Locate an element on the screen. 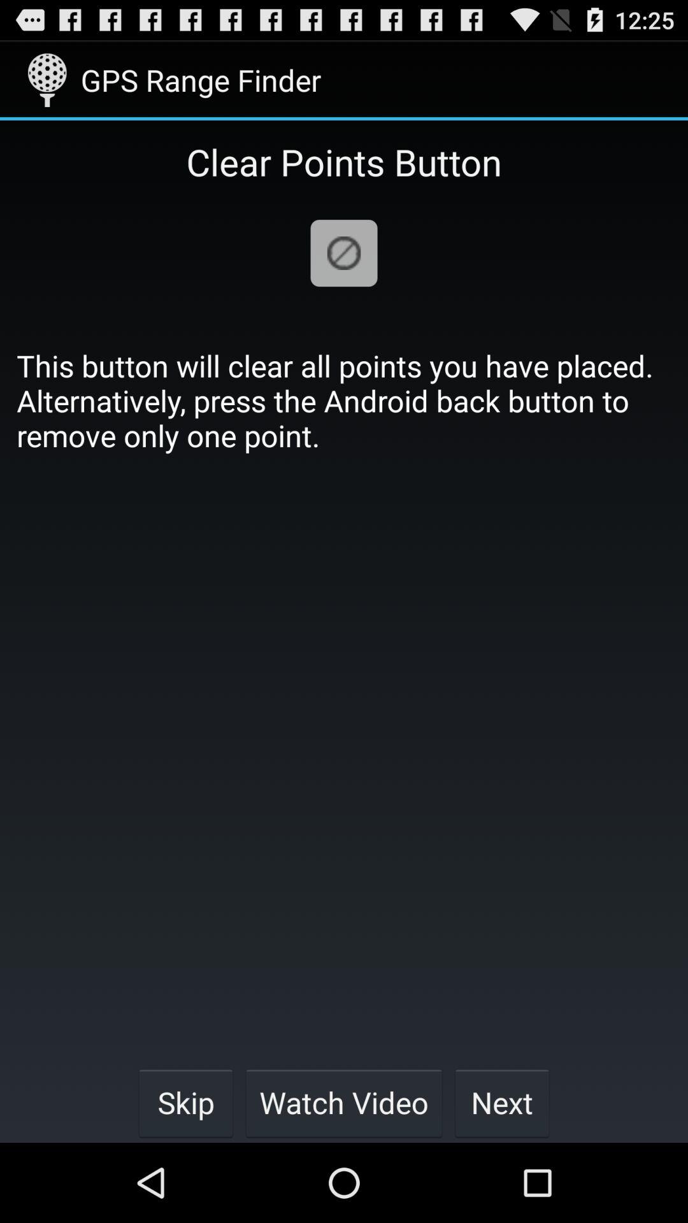 The width and height of the screenshot is (688, 1223). flip to watch video item is located at coordinates (344, 1102).